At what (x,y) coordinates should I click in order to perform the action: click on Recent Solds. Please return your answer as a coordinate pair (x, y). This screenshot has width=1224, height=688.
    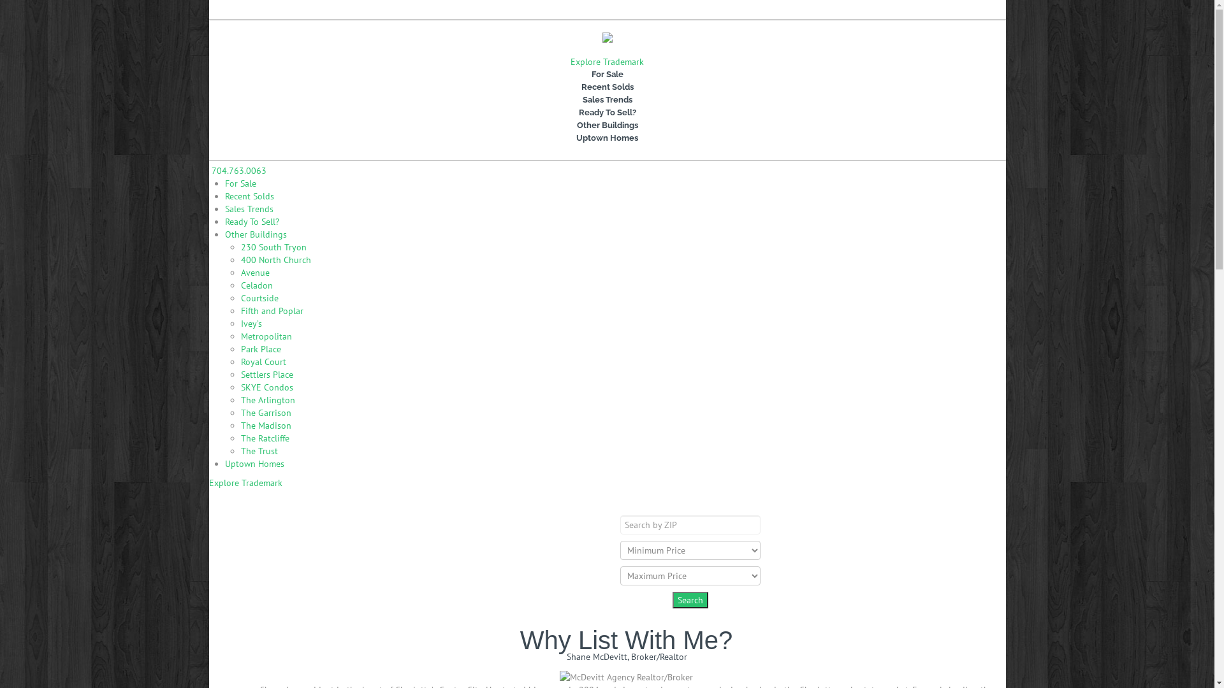
    Looking at the image, I should click on (249, 196).